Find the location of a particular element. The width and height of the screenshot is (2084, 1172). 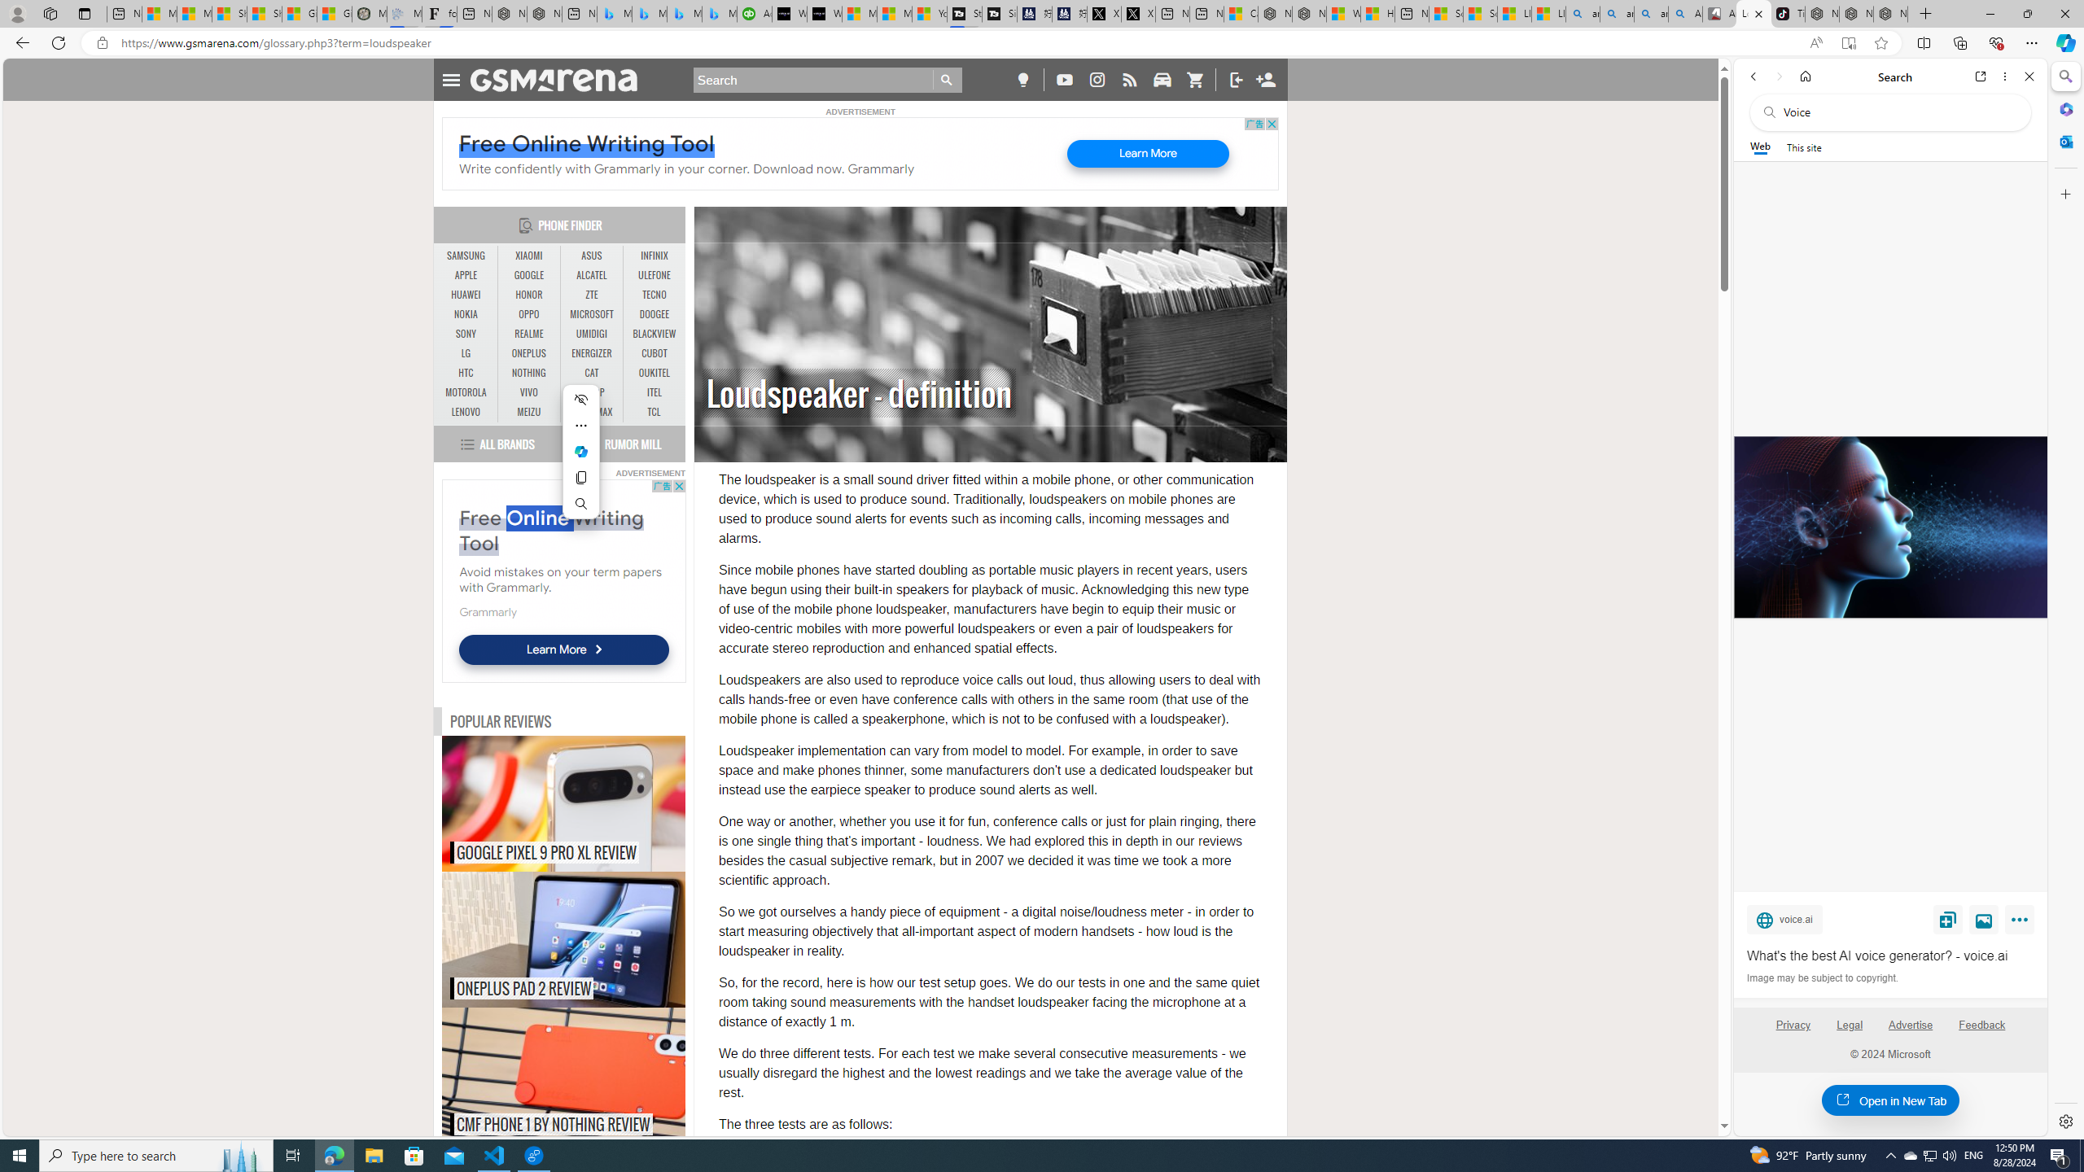

Legal is located at coordinates (1850, 1025).